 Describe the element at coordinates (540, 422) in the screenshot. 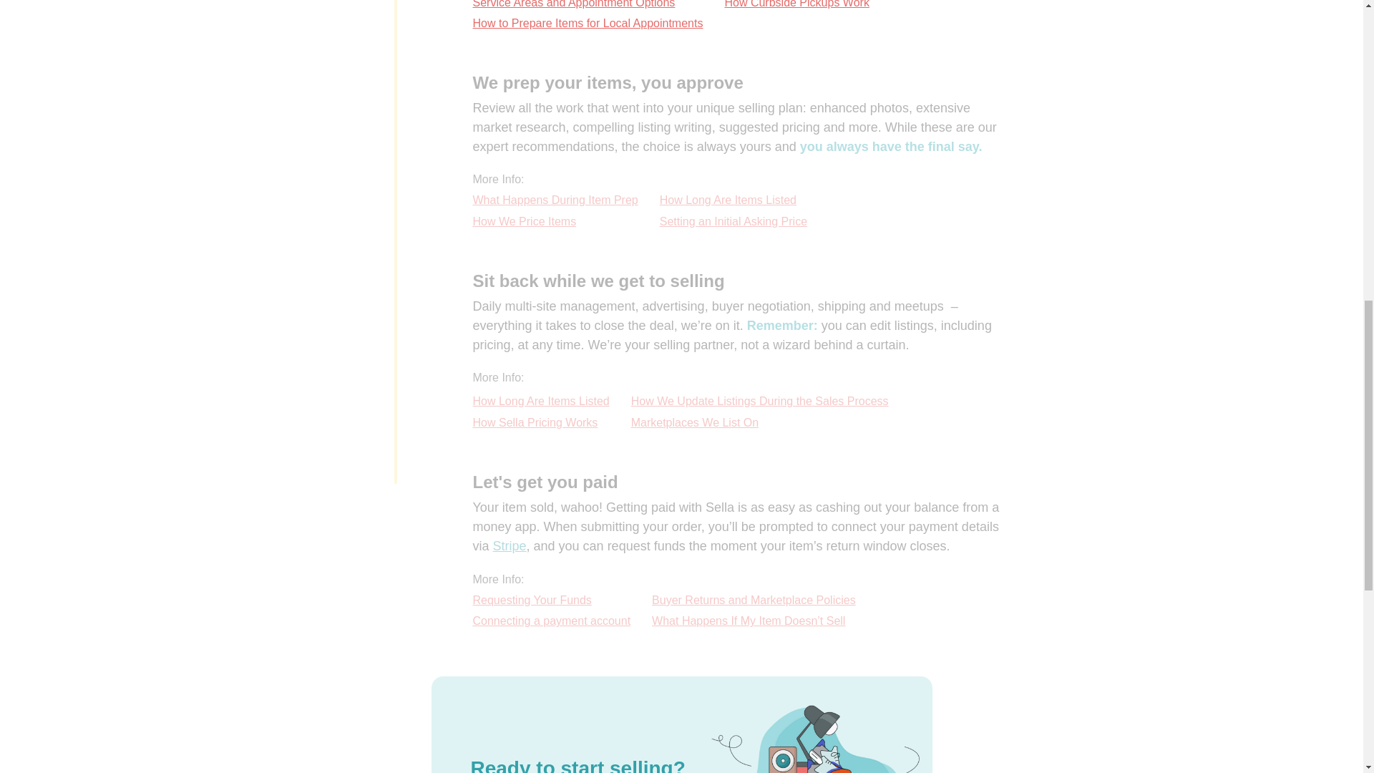

I see `How Sella Pricing Works` at that location.